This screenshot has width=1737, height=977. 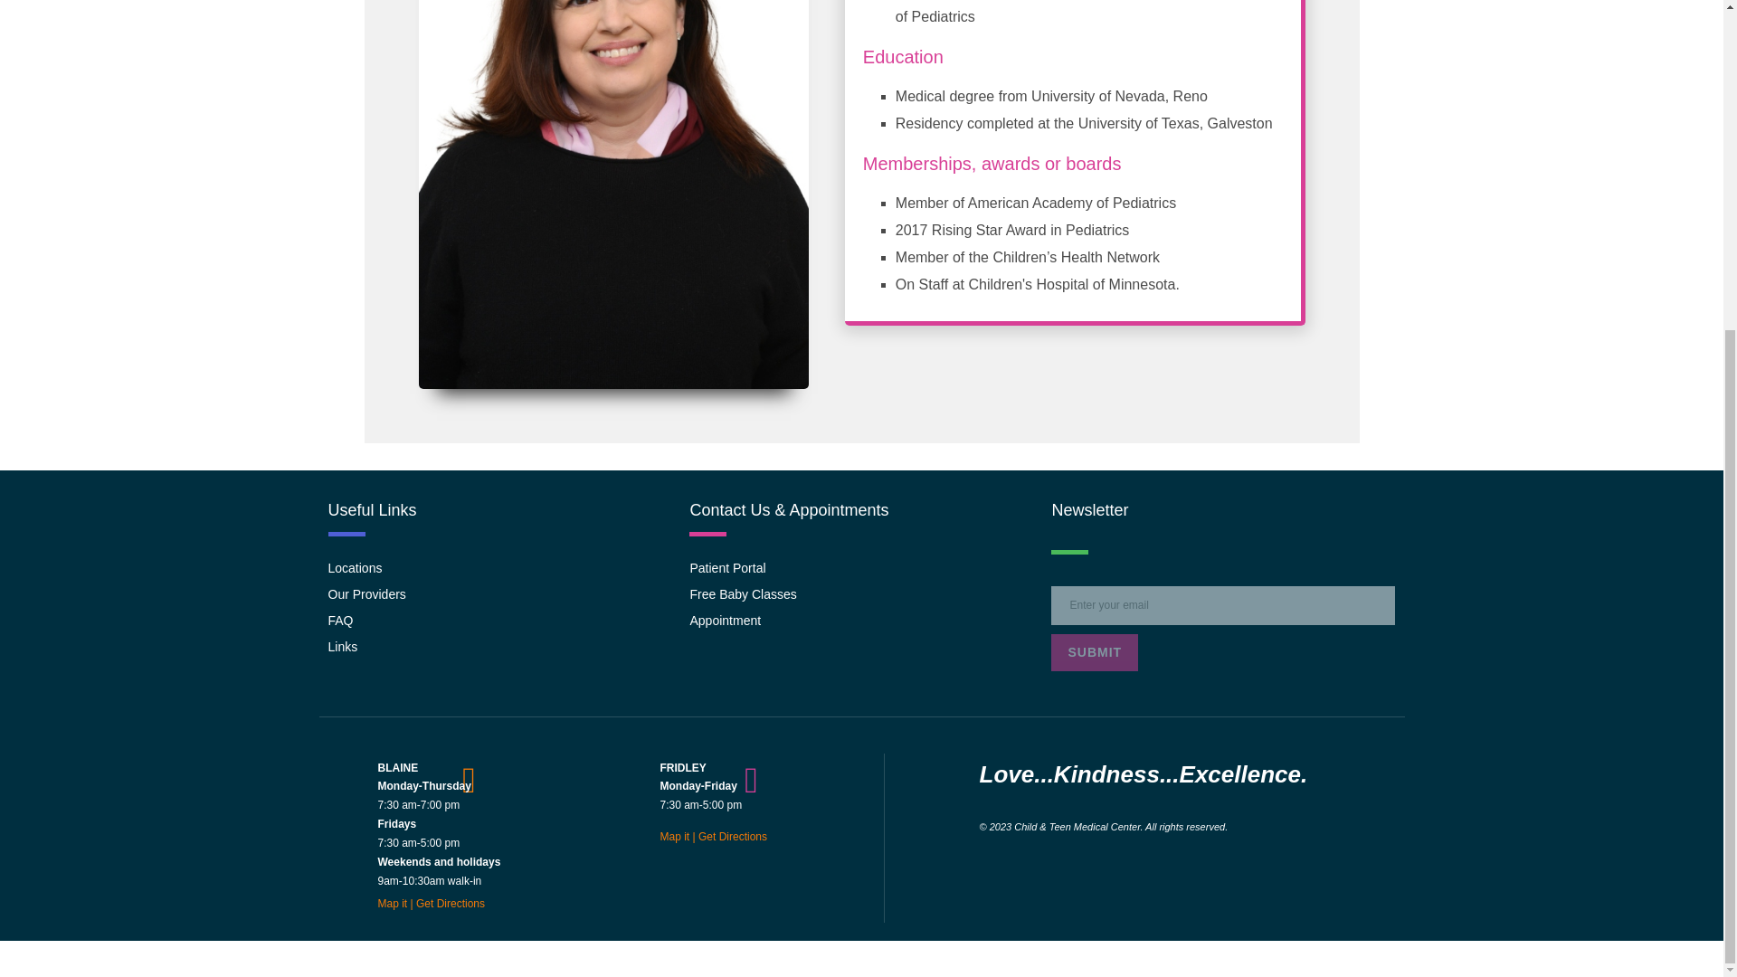 I want to click on Locations, so click(x=499, y=568).